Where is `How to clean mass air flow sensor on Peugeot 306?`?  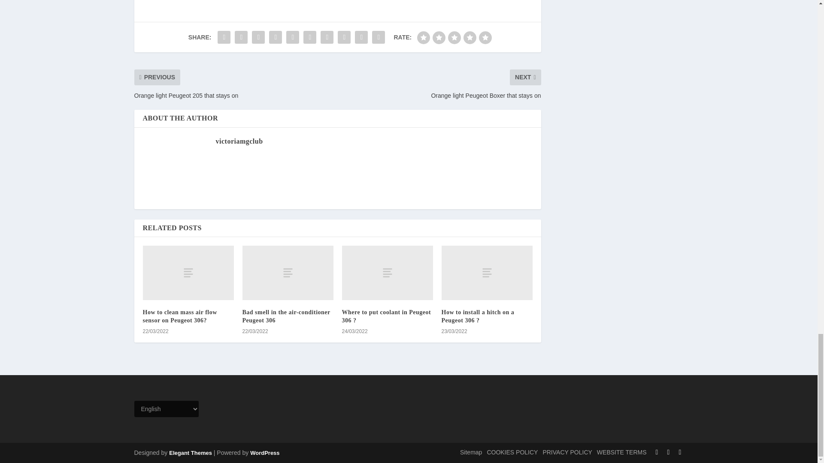
How to clean mass air flow sensor on Peugeot 306? is located at coordinates (179, 316).